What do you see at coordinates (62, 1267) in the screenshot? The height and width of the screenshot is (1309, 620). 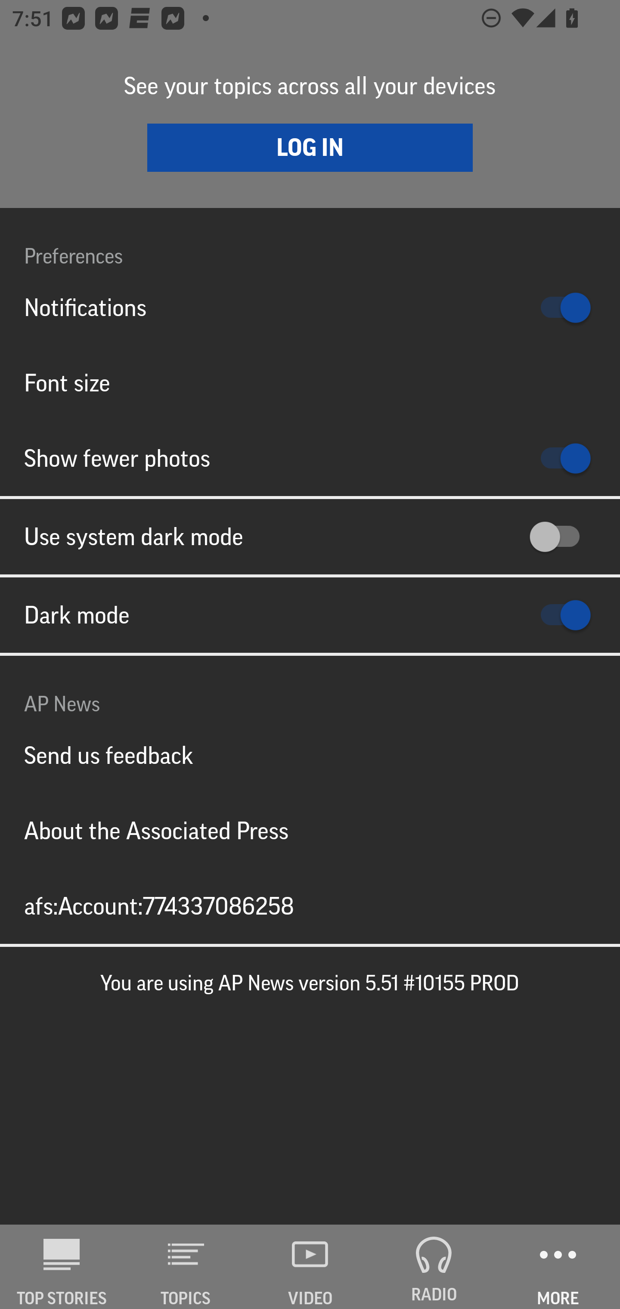 I see `AP News TOP STORIES` at bounding box center [62, 1267].